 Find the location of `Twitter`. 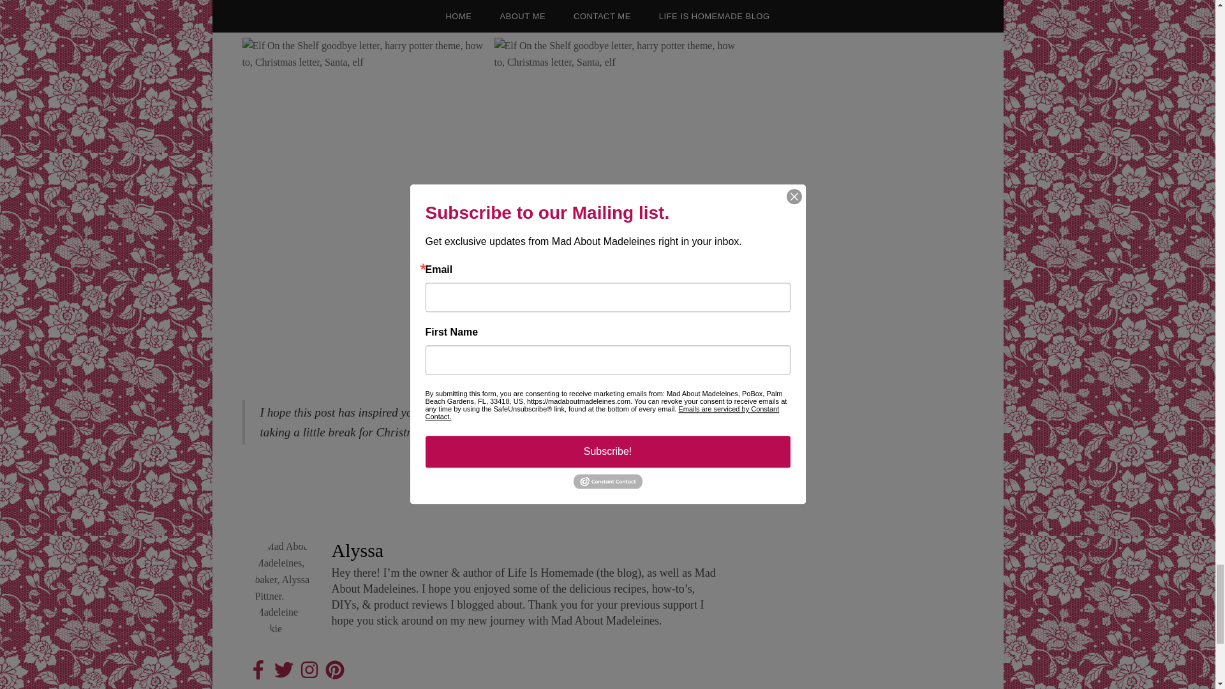

Twitter is located at coordinates (284, 669).